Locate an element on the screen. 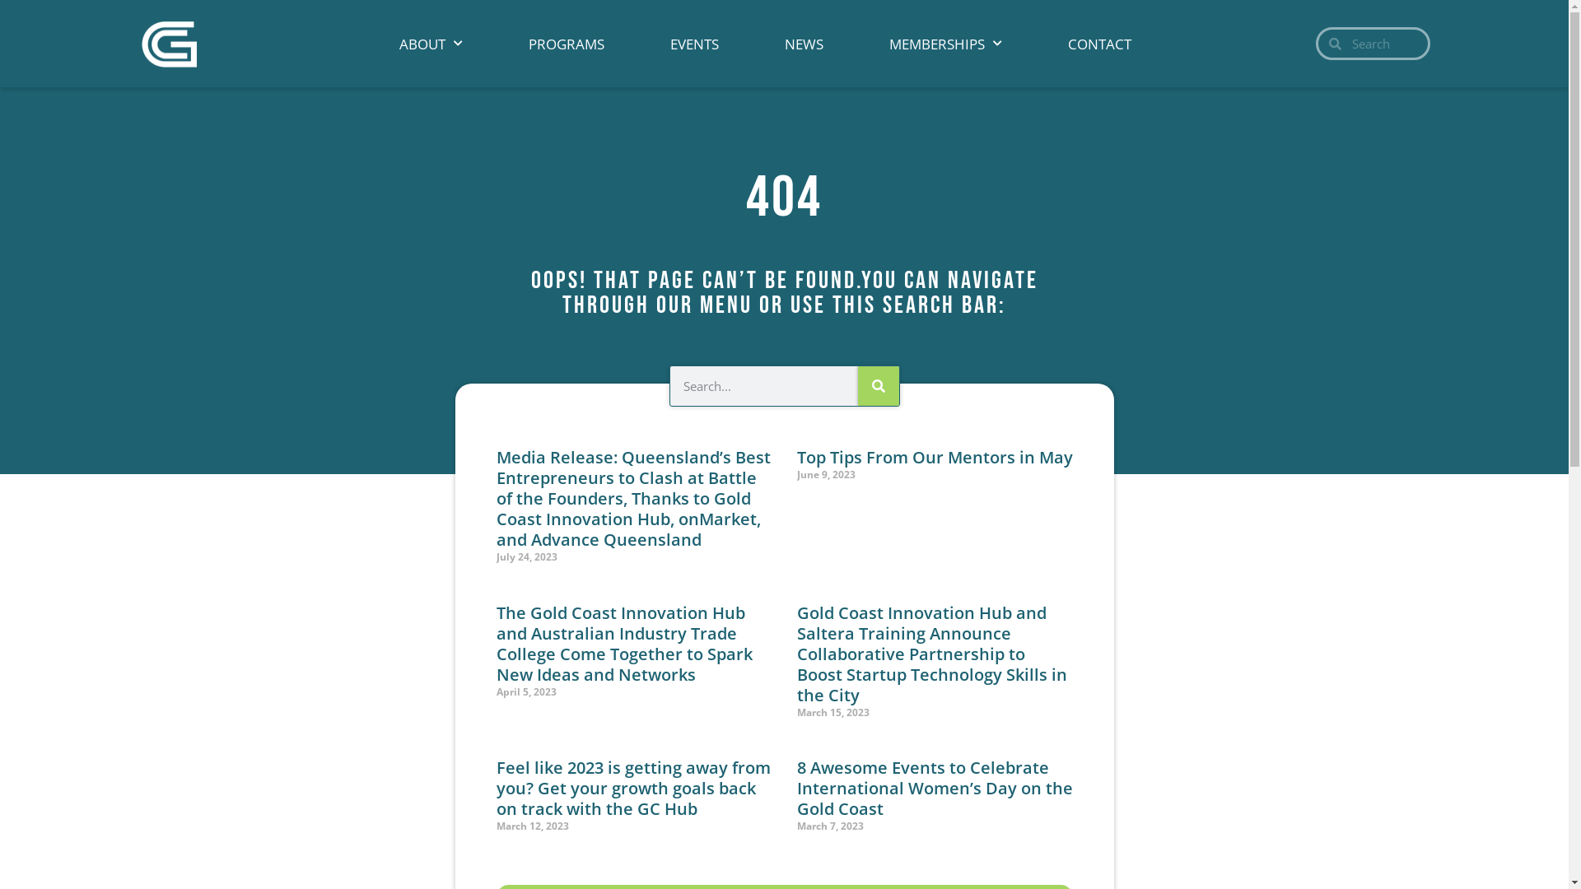 The width and height of the screenshot is (1581, 889). EVENTS is located at coordinates (695, 44).